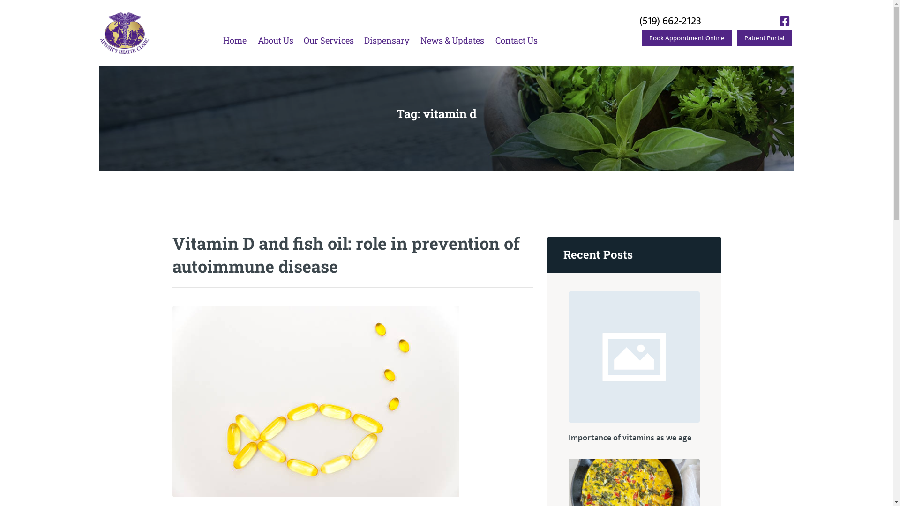  What do you see at coordinates (634, 439) in the screenshot?
I see `Importance of vitamins as we age` at bounding box center [634, 439].